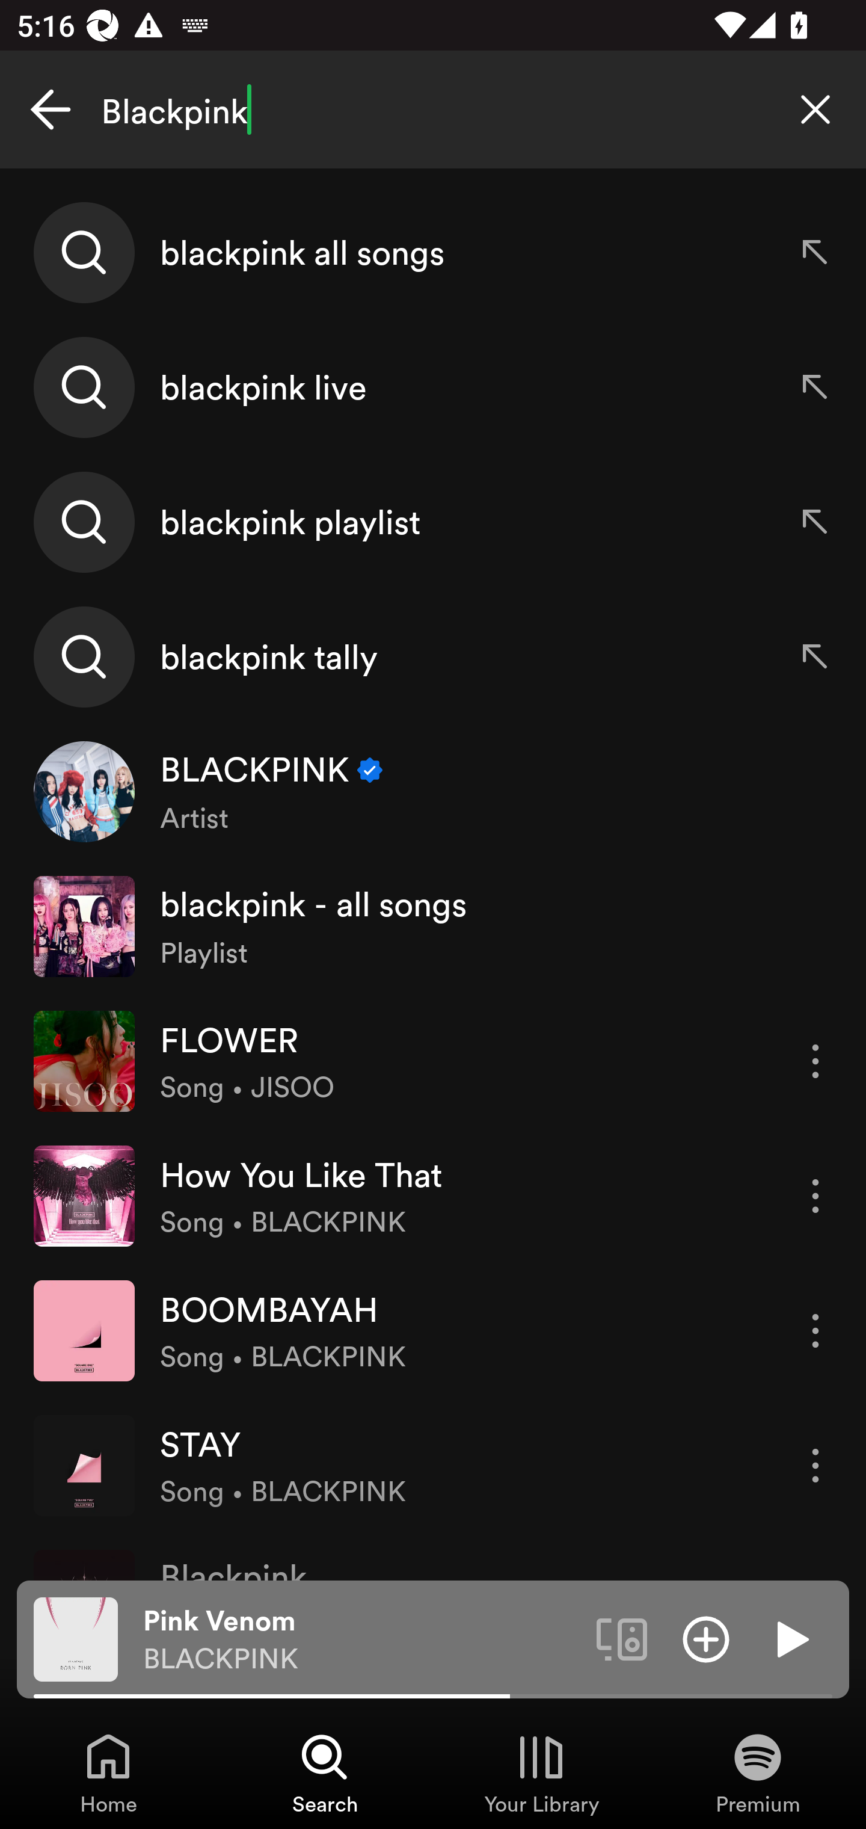 The height and width of the screenshot is (1829, 866). Describe the element at coordinates (815, 1061) in the screenshot. I see `More options for song FLOWER` at that location.